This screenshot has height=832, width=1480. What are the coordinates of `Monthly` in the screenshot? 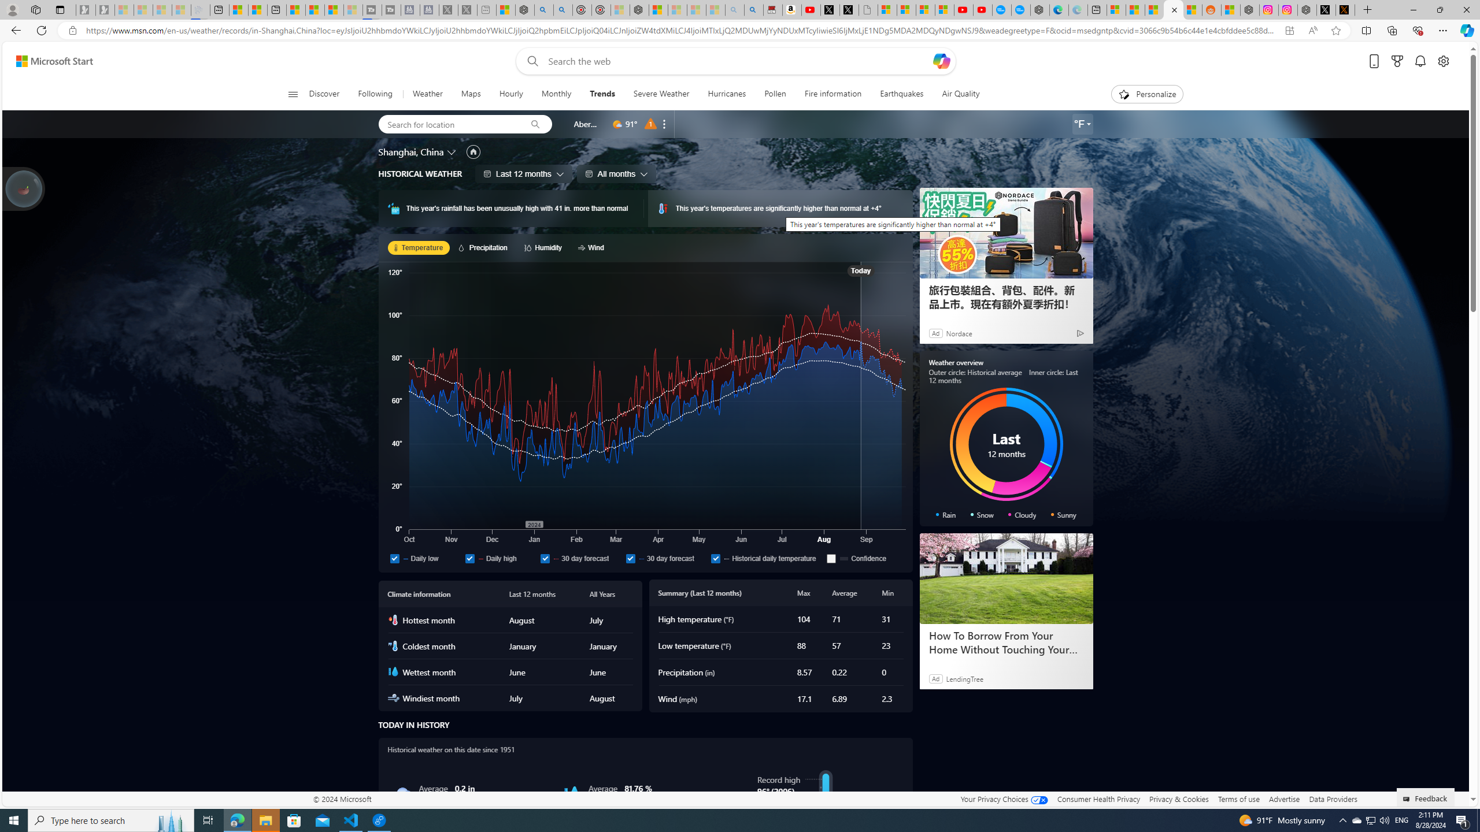 It's located at (556, 94).